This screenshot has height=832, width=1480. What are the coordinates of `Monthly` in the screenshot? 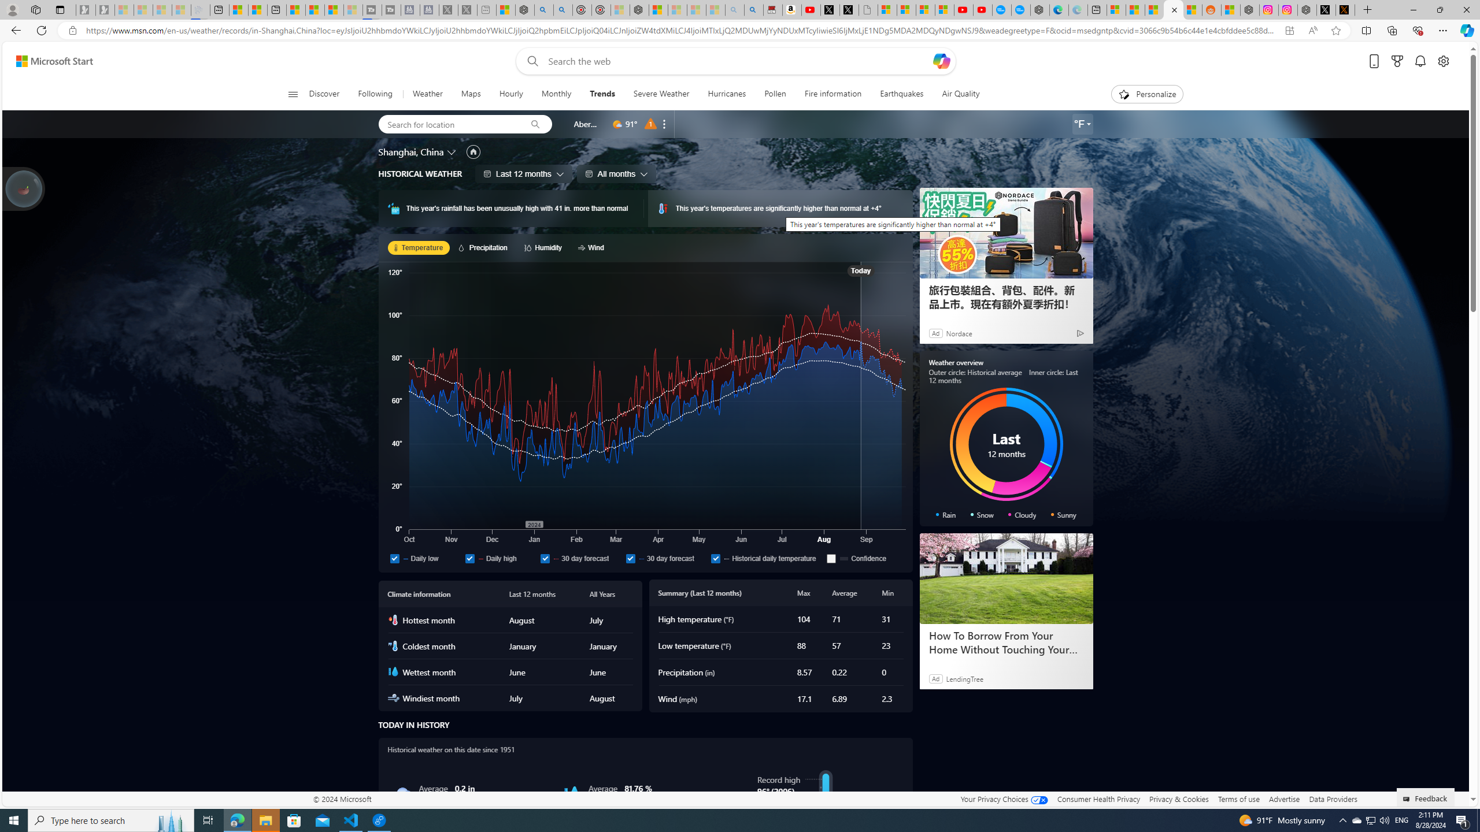 It's located at (556, 94).